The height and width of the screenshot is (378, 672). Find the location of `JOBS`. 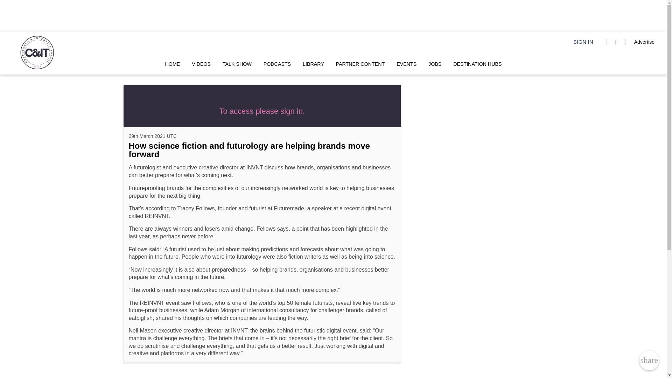

JOBS is located at coordinates (435, 64).